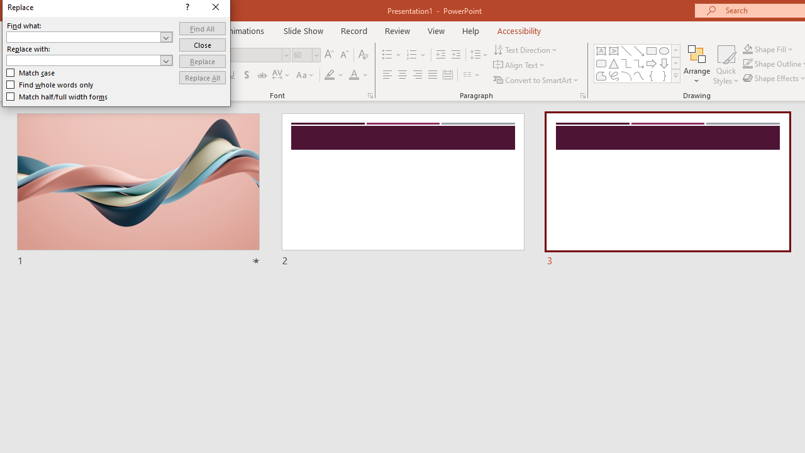 Image resolution: width=805 pixels, height=453 pixels. Describe the element at coordinates (601, 50) in the screenshot. I see `Text Box` at that location.